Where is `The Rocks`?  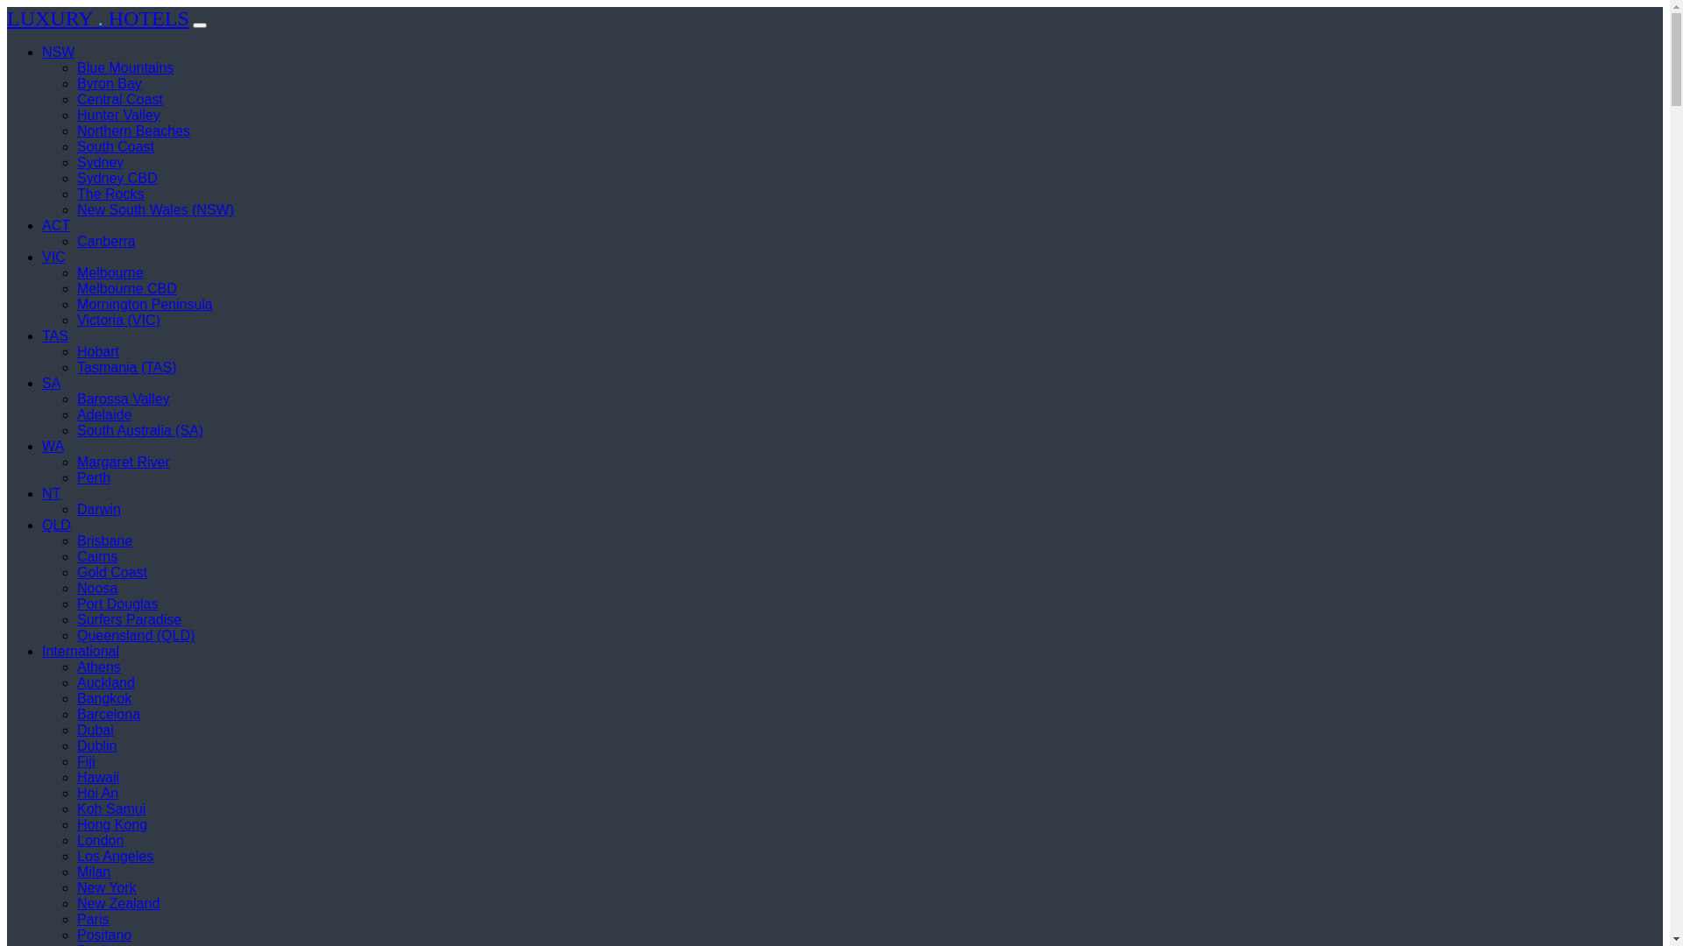
The Rocks is located at coordinates (110, 194).